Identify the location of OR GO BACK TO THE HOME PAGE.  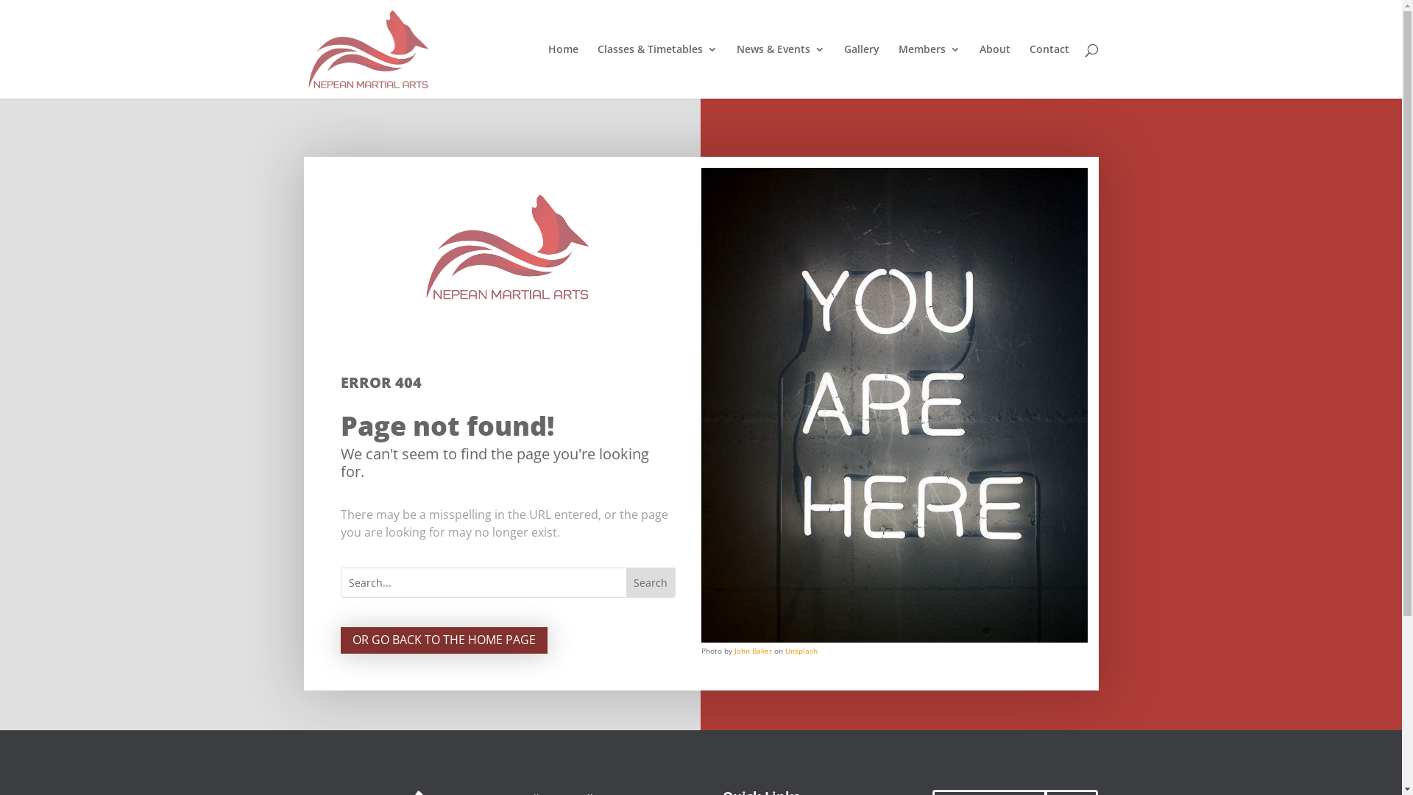
(443, 640).